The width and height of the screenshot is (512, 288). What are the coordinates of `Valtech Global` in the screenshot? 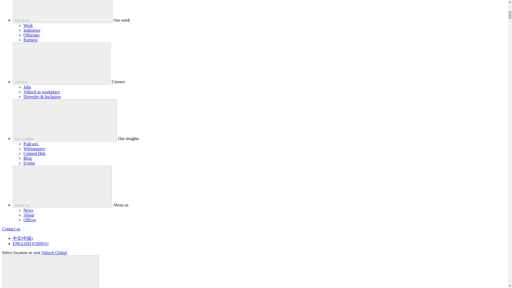 It's located at (54, 252).